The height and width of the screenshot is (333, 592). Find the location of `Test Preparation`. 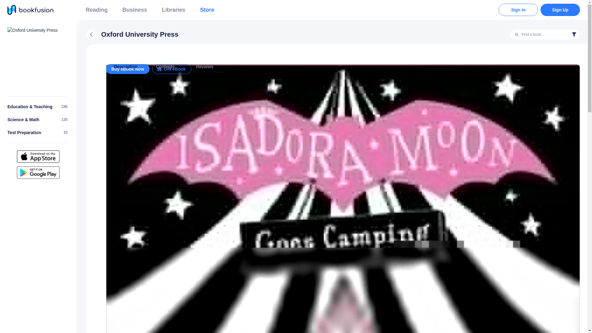

Test Preparation is located at coordinates (173, 10).